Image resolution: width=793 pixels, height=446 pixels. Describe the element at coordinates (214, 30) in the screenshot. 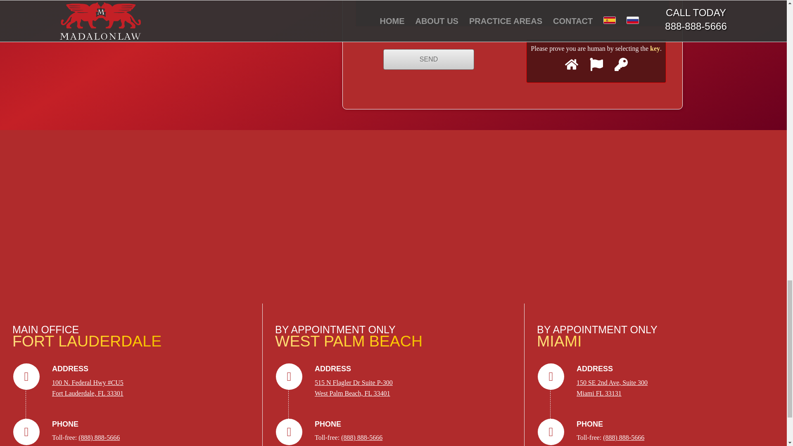

I see `SEND` at that location.